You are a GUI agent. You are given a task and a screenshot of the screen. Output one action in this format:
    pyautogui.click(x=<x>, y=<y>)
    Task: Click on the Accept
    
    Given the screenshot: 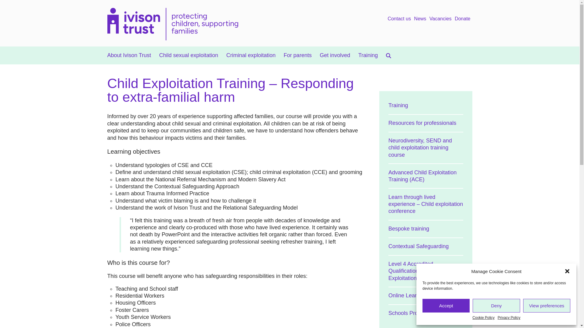 What is the action you would take?
    pyautogui.click(x=446, y=306)
    